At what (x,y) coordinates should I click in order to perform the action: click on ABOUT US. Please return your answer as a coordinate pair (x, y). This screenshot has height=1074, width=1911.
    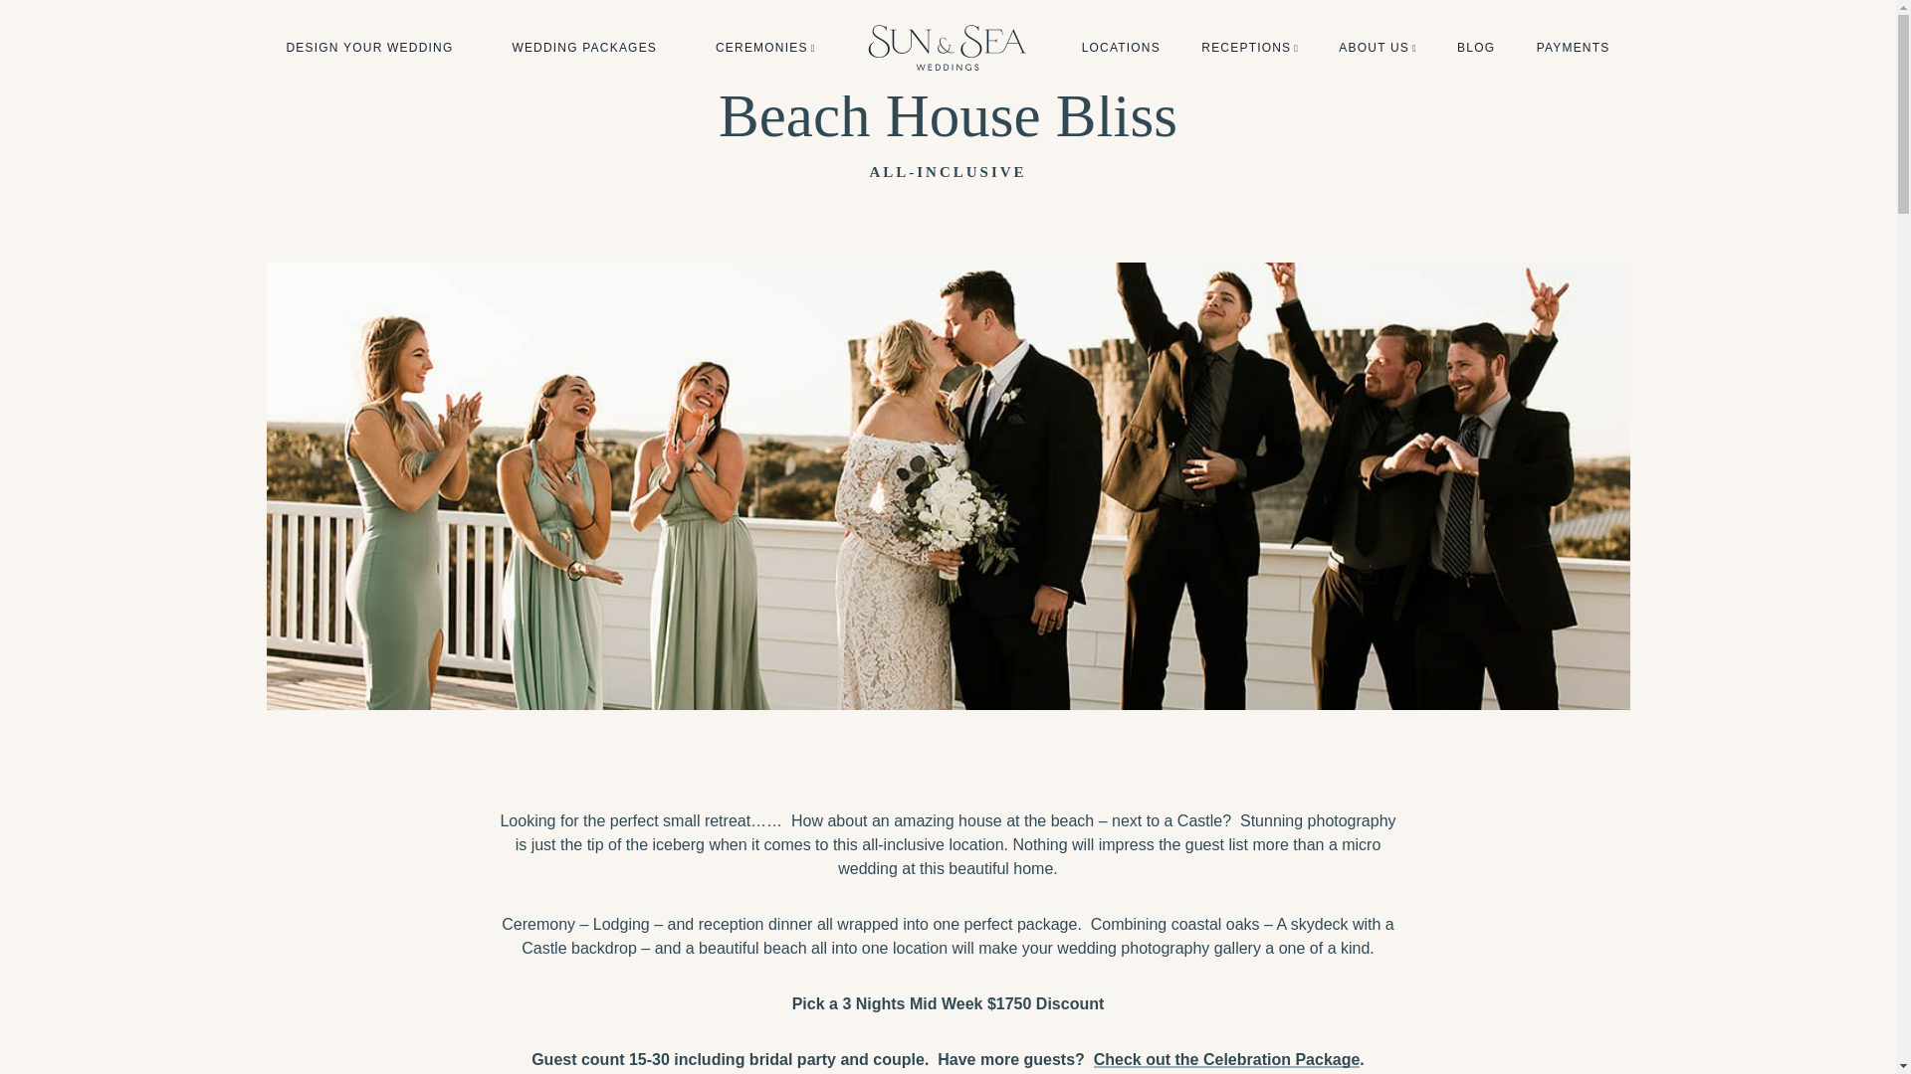
    Looking at the image, I should click on (1374, 48).